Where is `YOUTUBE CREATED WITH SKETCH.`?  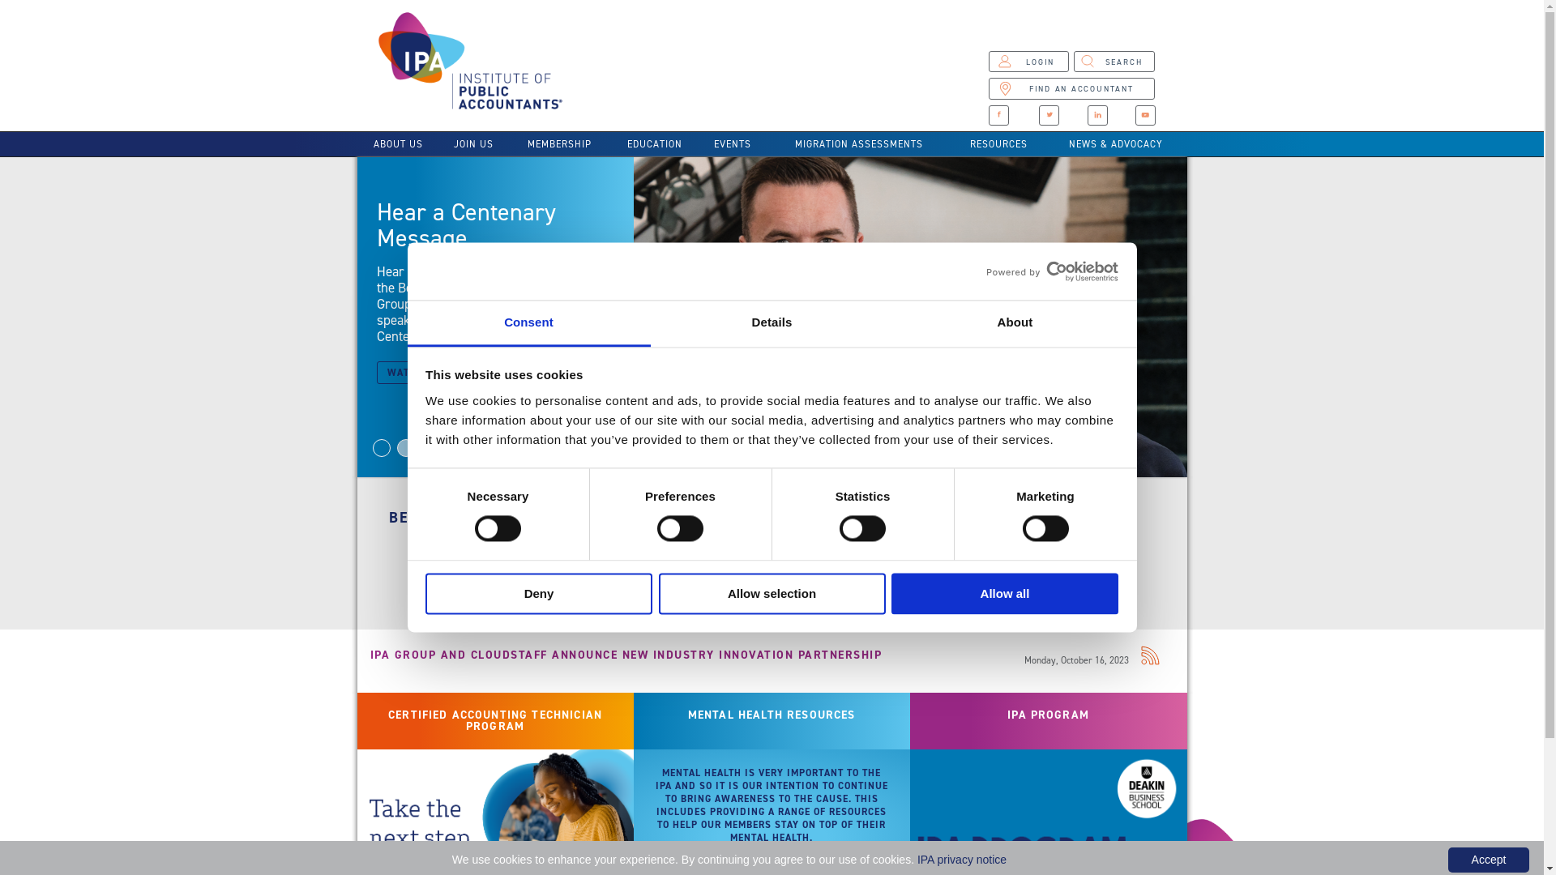
YOUTUBE CREATED WITH SKETCH. is located at coordinates (1146, 115).